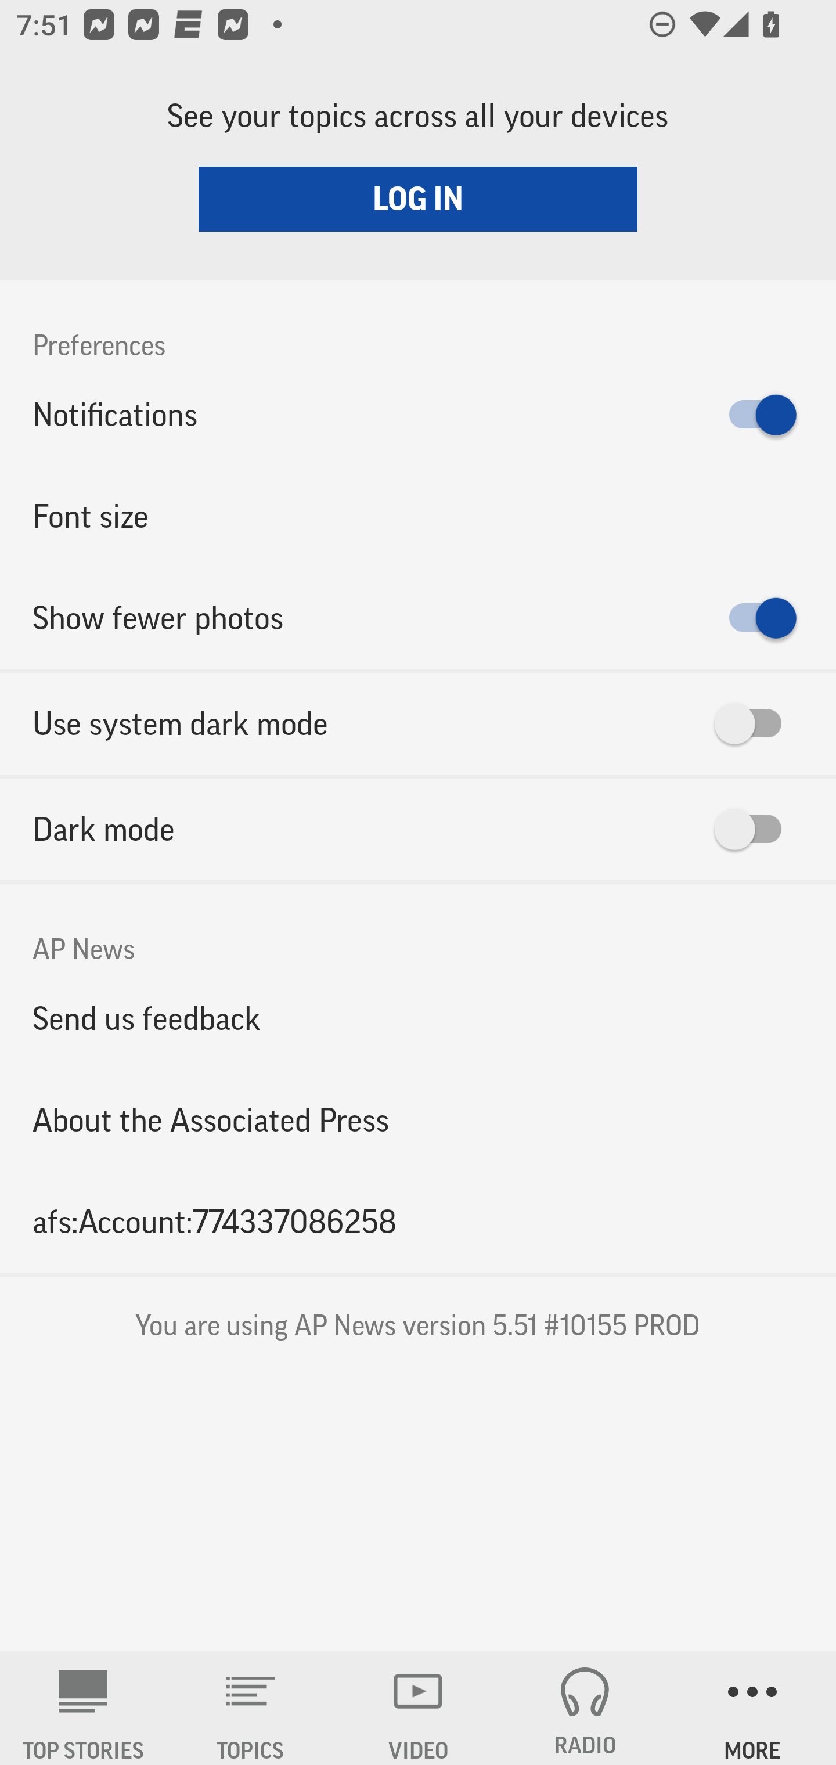 Image resolution: width=836 pixels, height=1765 pixels. Describe the element at coordinates (251, 1708) in the screenshot. I see `TOPICS` at that location.